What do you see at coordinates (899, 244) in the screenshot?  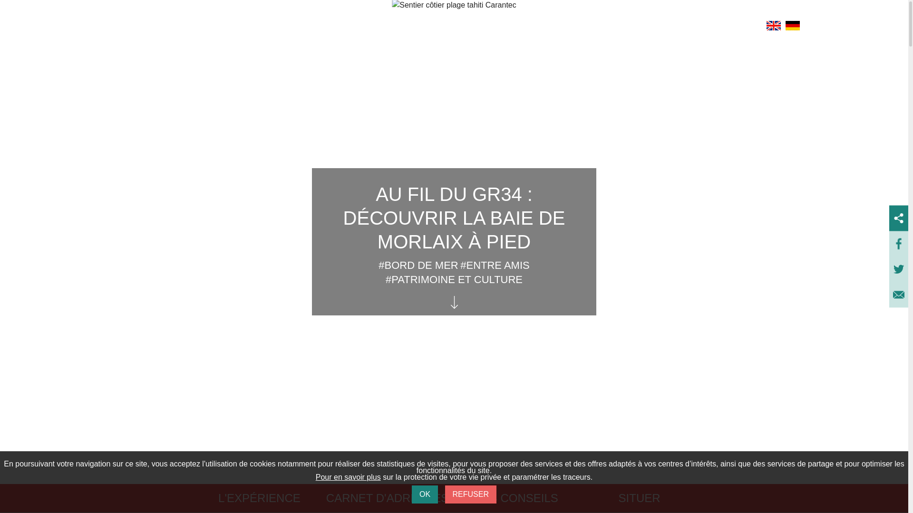 I see `Lien pour partager la page courante sur facebook` at bounding box center [899, 244].